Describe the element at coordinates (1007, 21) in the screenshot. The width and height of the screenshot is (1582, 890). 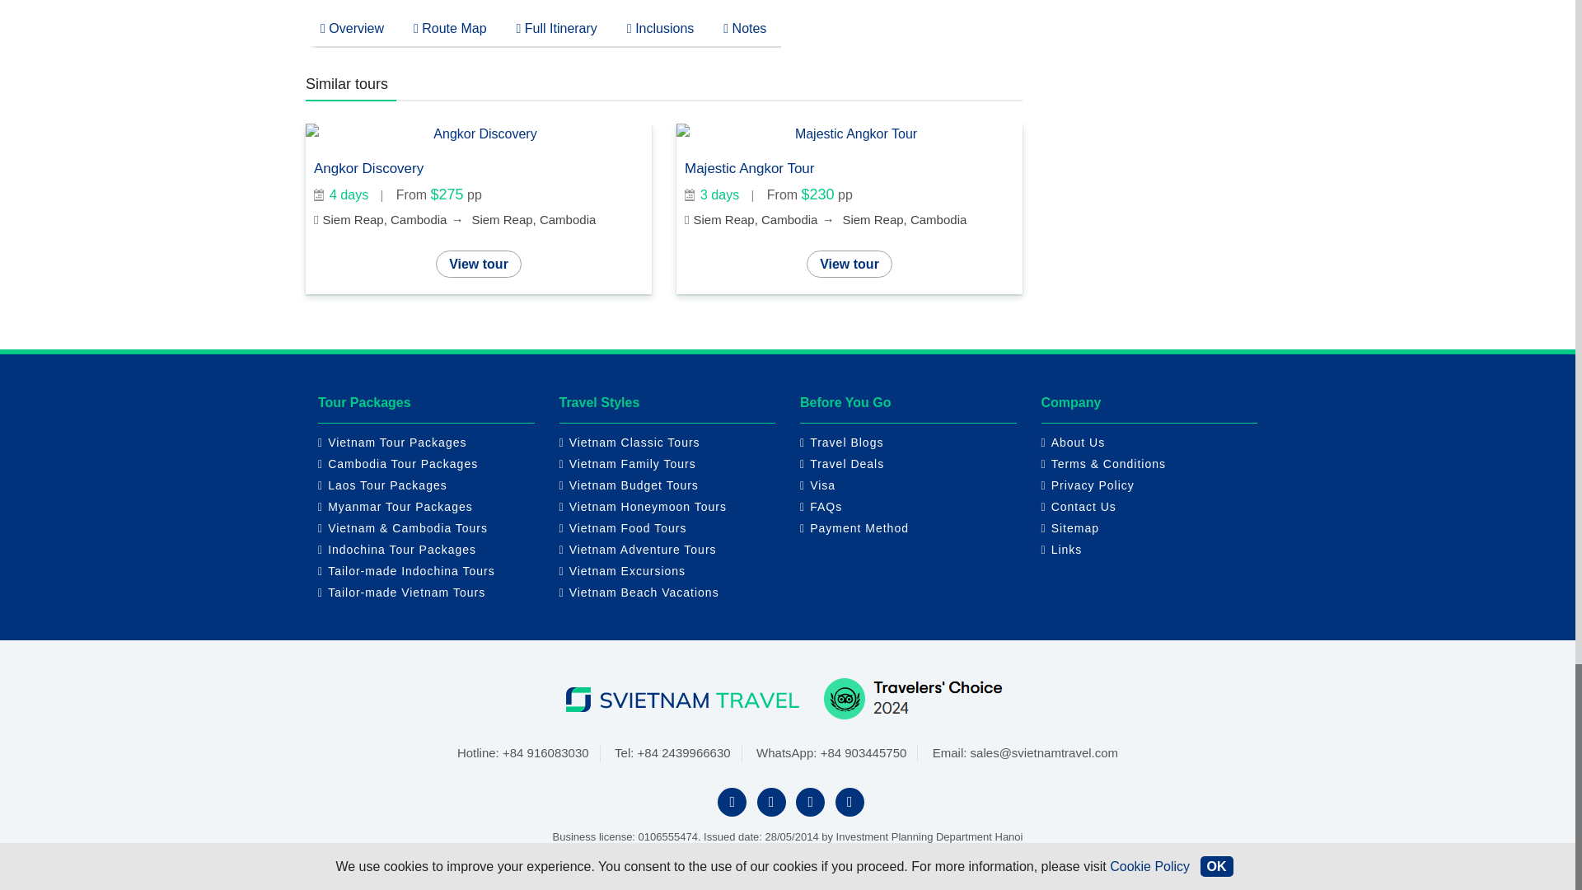
I see `Email` at that location.